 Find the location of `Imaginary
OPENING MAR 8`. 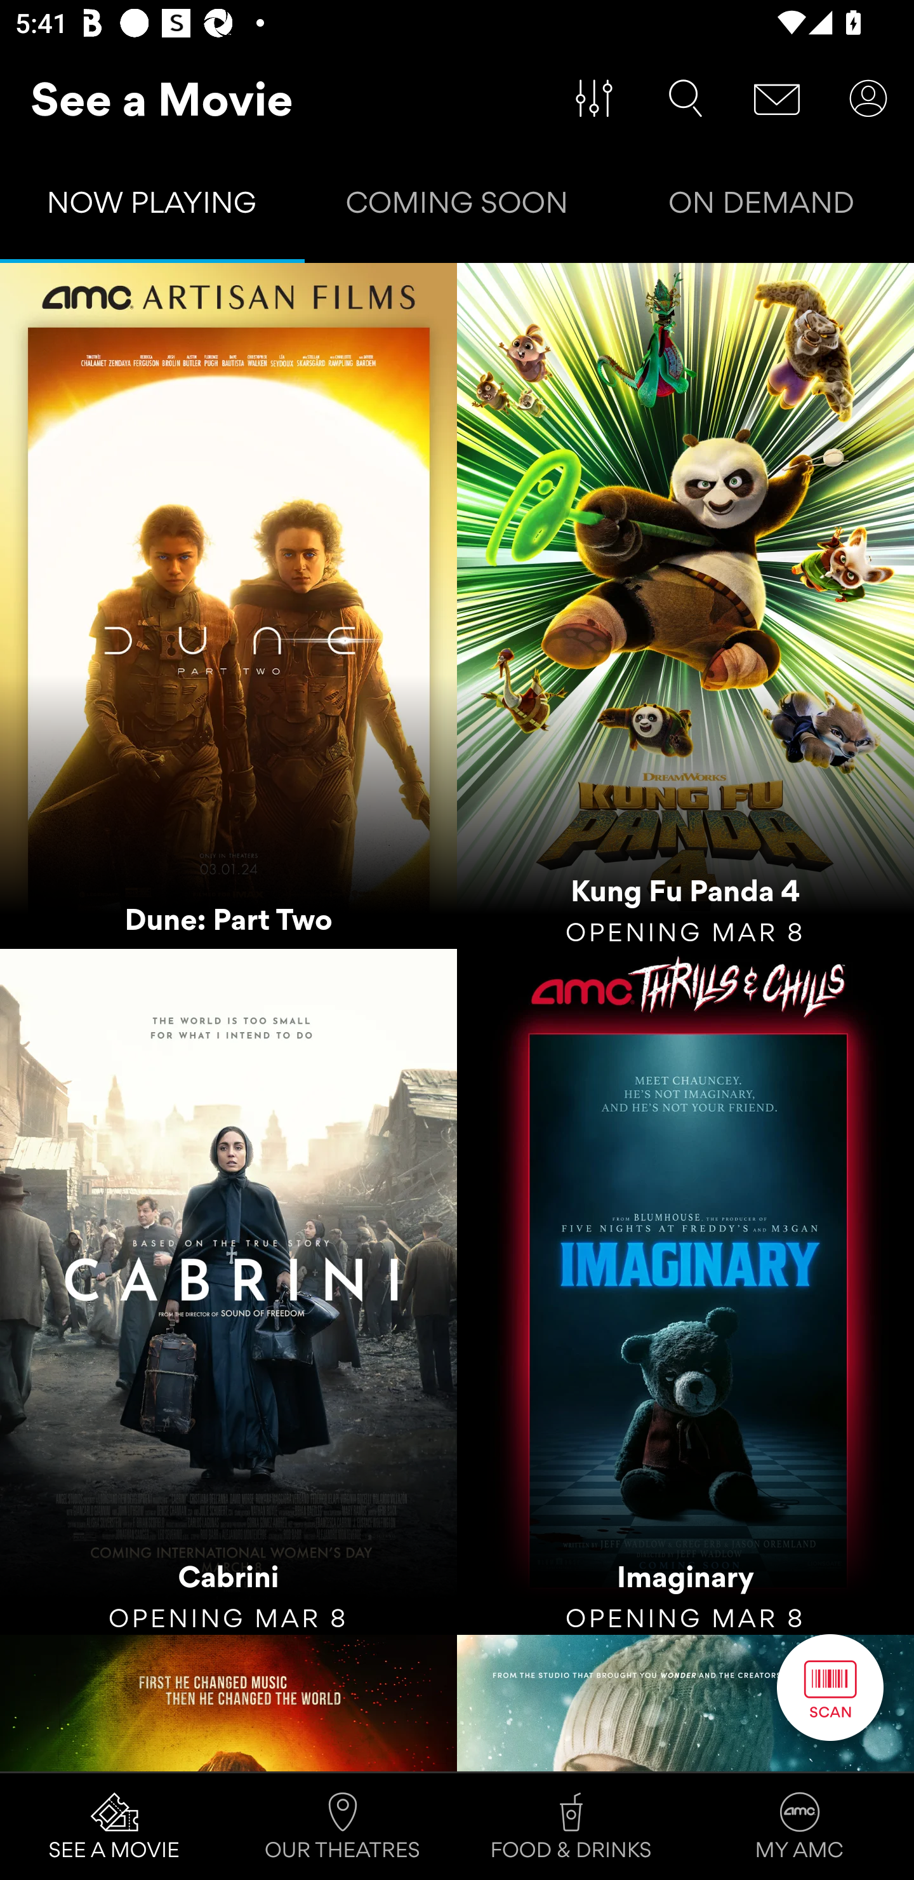

Imaginary
OPENING MAR 8 is located at coordinates (685, 1292).